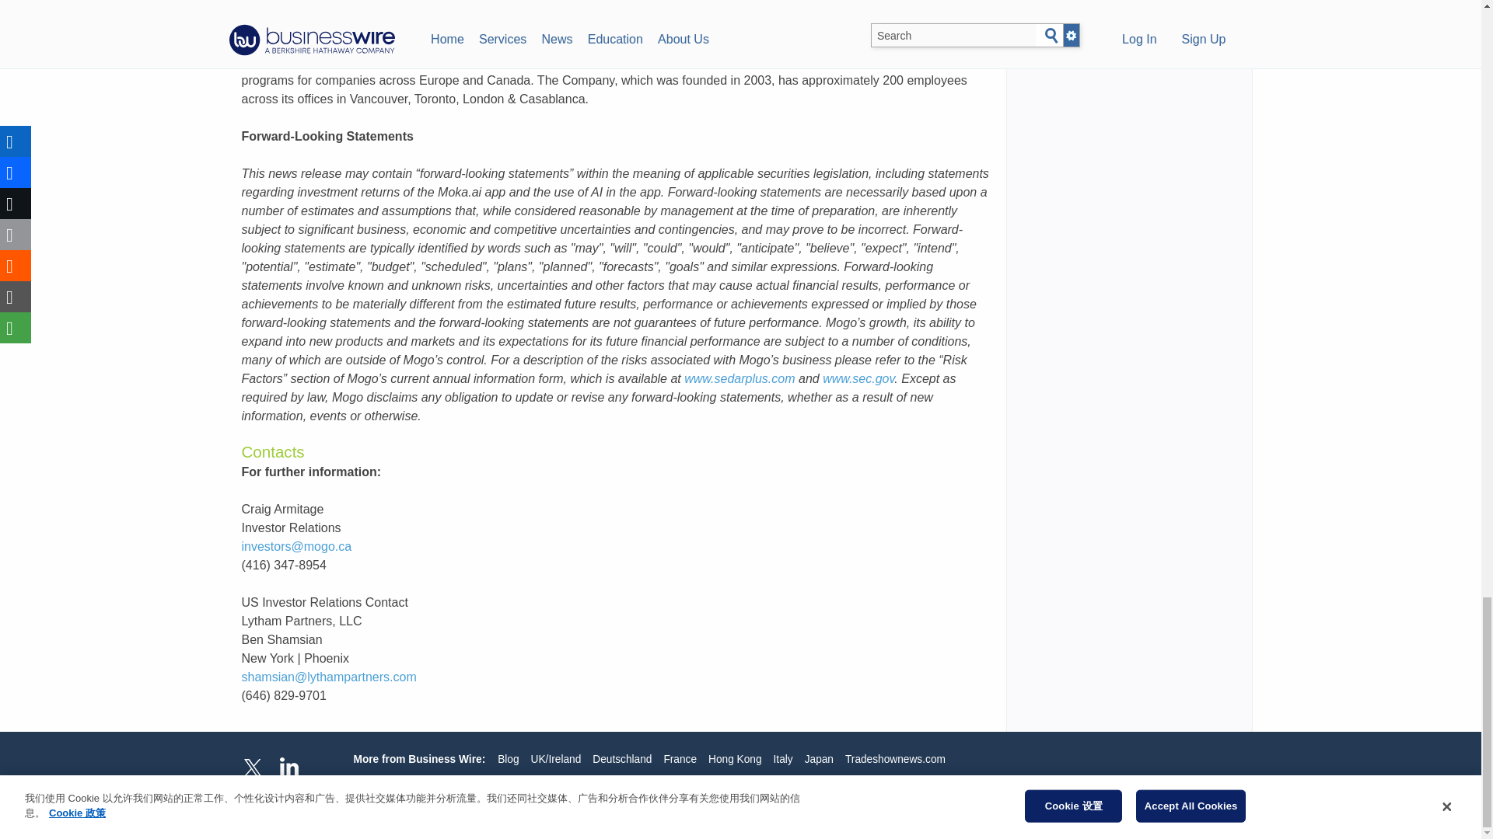 The image size is (1493, 839). Describe the element at coordinates (323, 6) in the screenshot. I see `Mogotrade` at that location.